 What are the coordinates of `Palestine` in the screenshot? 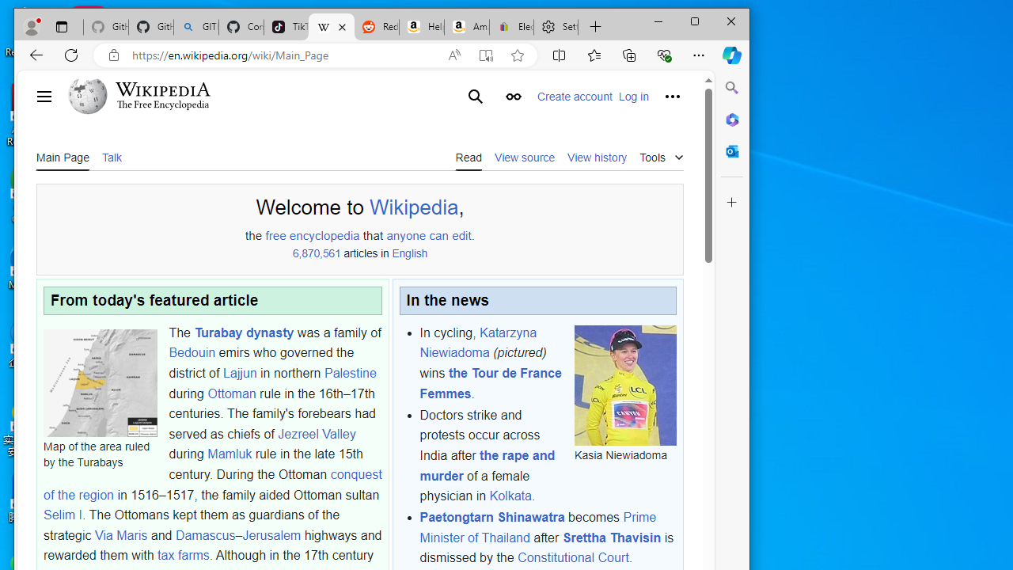 It's located at (350, 373).